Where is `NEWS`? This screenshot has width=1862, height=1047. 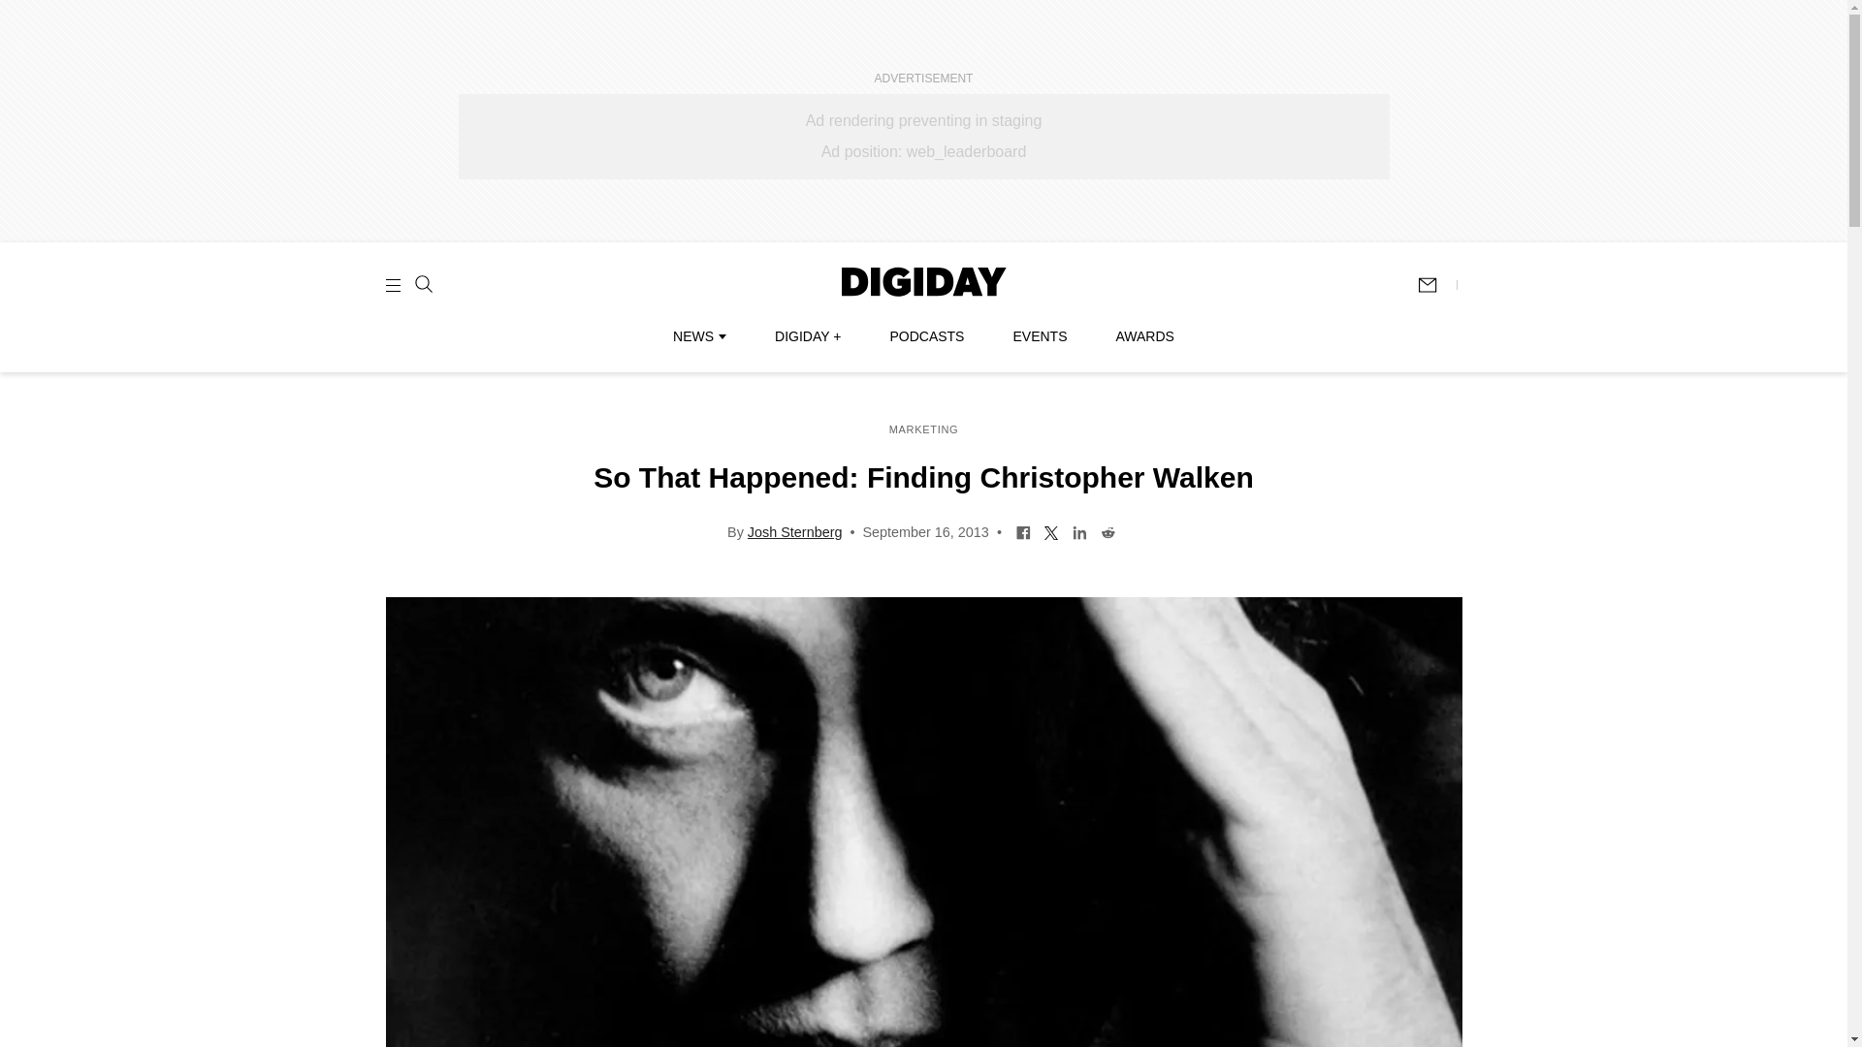
NEWS is located at coordinates (698, 336).